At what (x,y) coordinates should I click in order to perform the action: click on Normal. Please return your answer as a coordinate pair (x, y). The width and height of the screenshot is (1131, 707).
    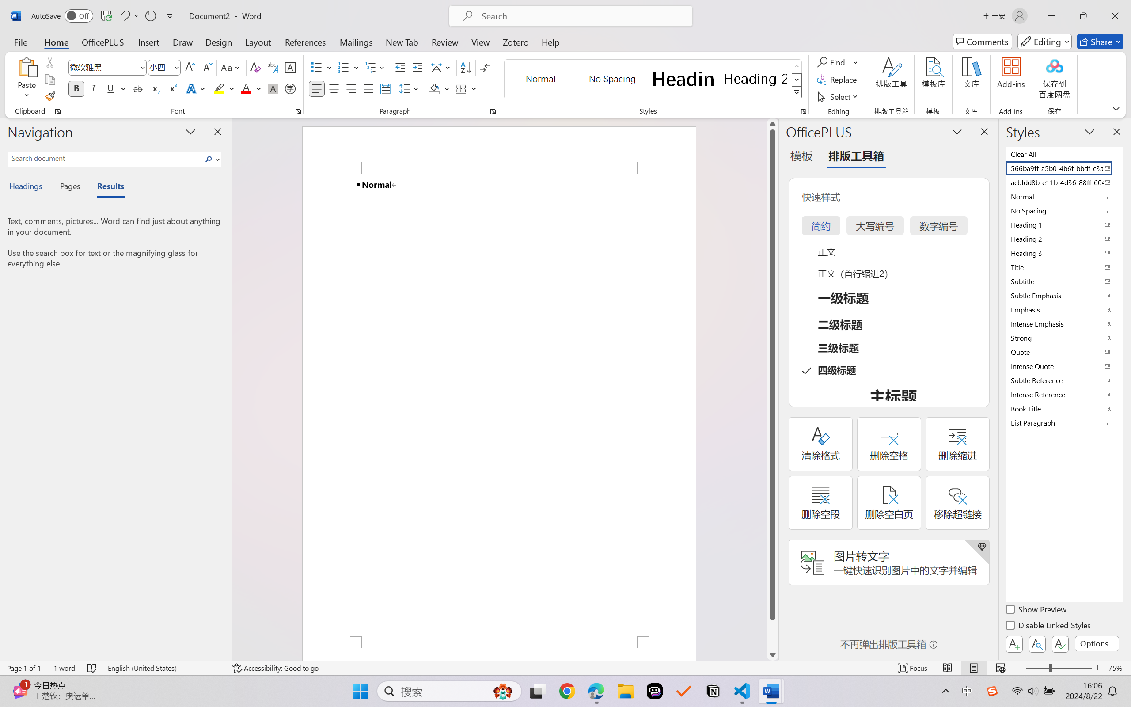
    Looking at the image, I should click on (1064, 196).